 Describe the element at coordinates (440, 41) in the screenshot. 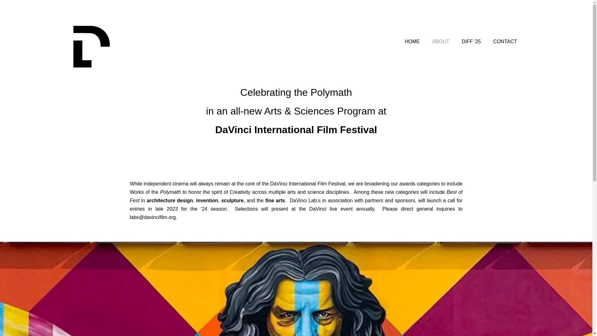

I see `ABOUT` at that location.